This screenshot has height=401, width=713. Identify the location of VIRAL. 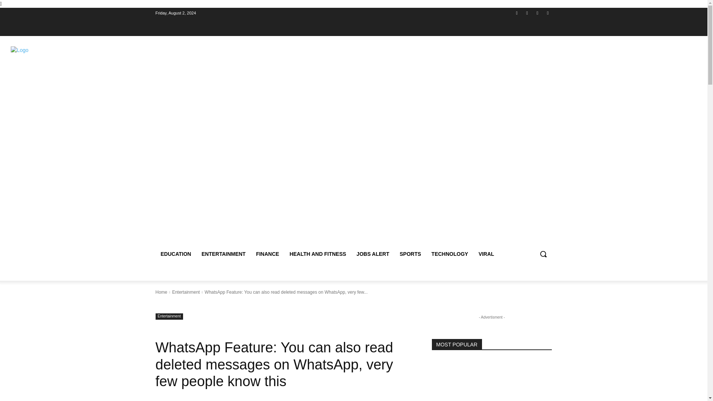
(486, 254).